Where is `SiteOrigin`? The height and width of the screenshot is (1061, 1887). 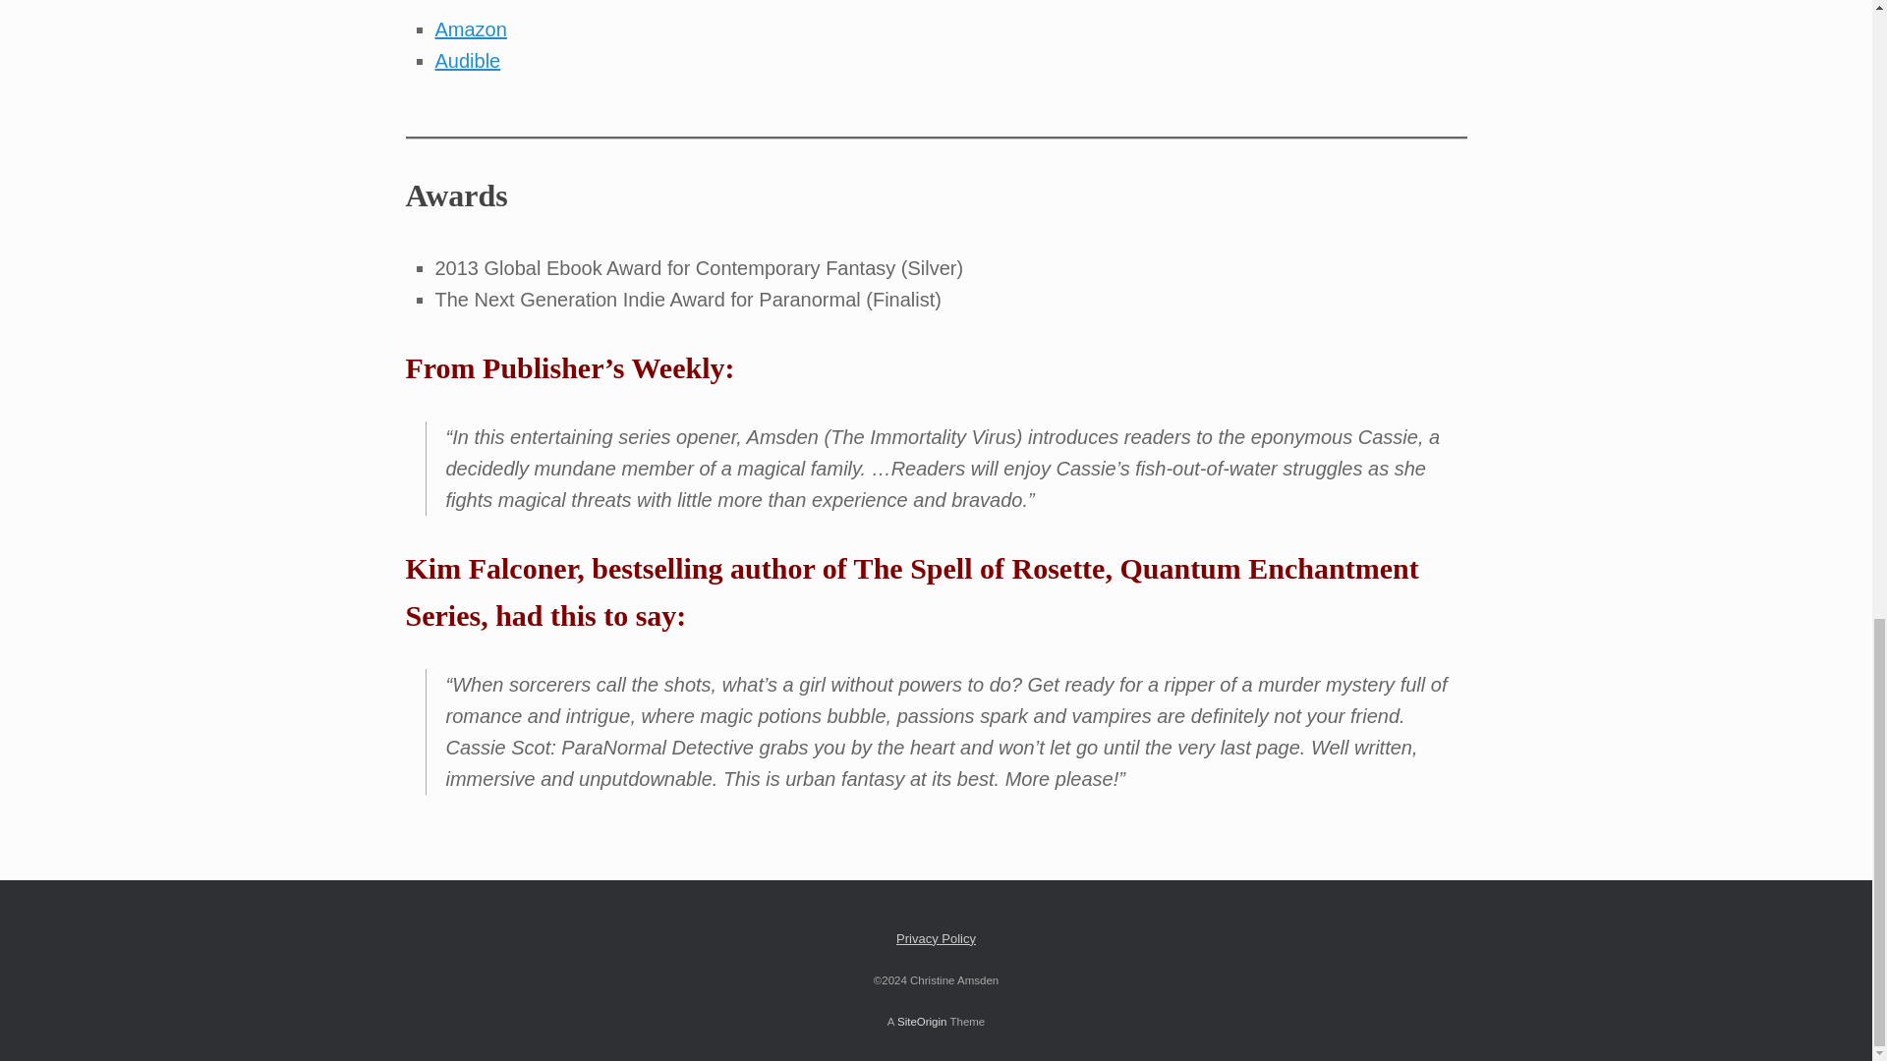
SiteOrigin is located at coordinates (922, 1022).